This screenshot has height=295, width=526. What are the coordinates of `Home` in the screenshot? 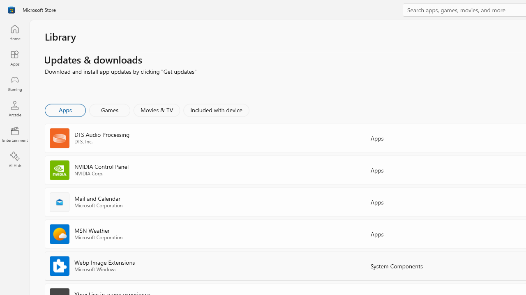 It's located at (15, 32).